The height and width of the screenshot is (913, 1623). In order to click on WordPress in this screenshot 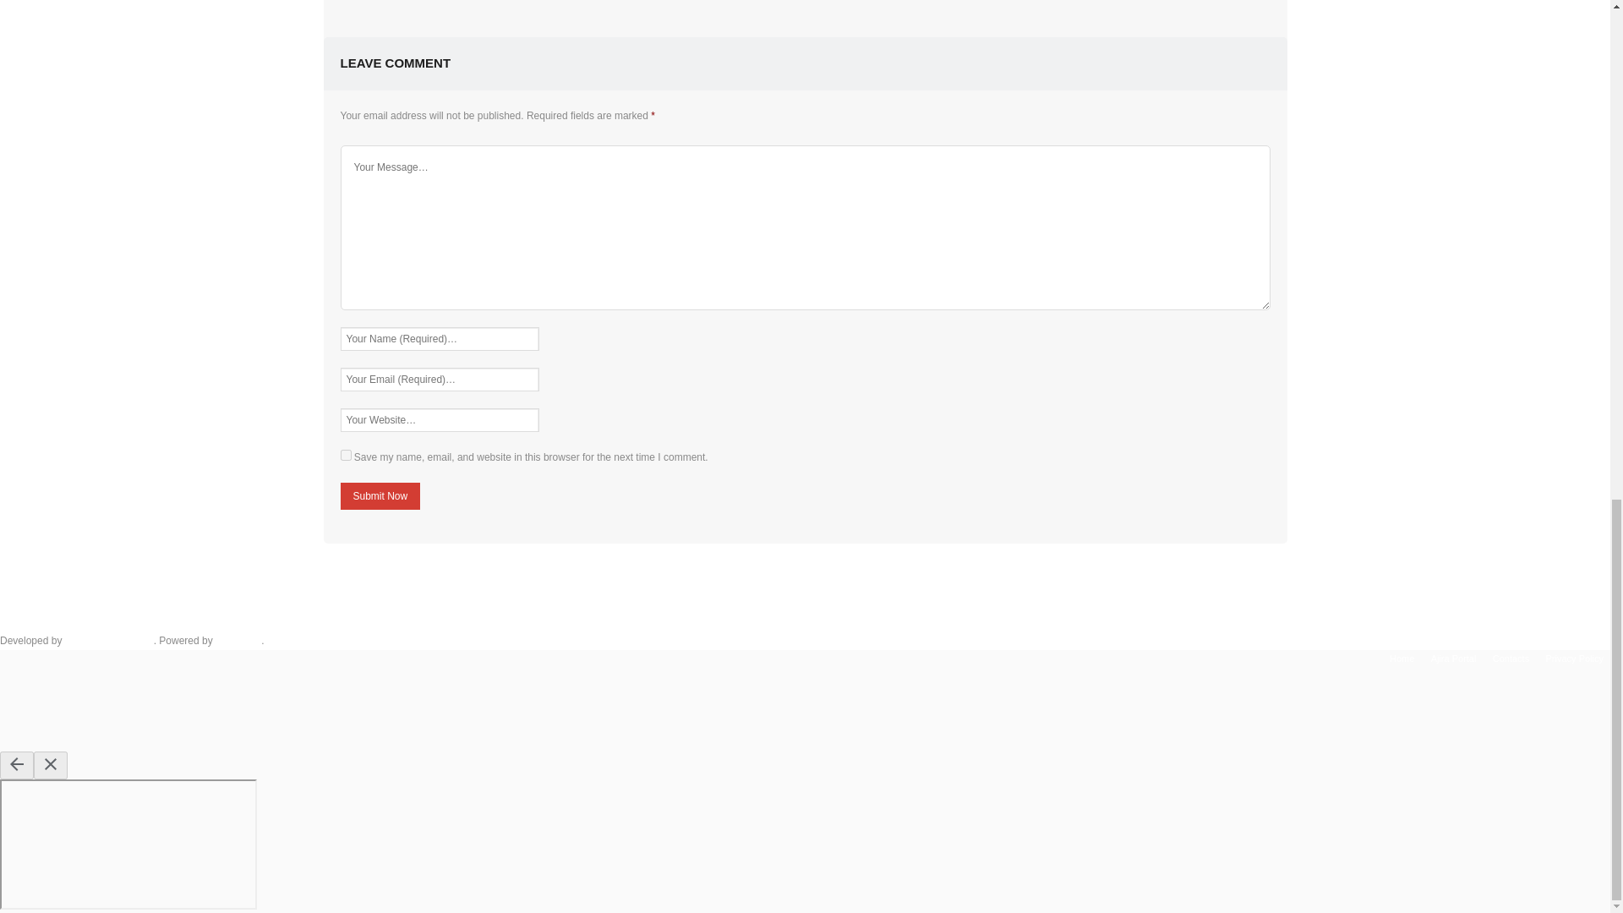, I will do `click(238, 640)`.